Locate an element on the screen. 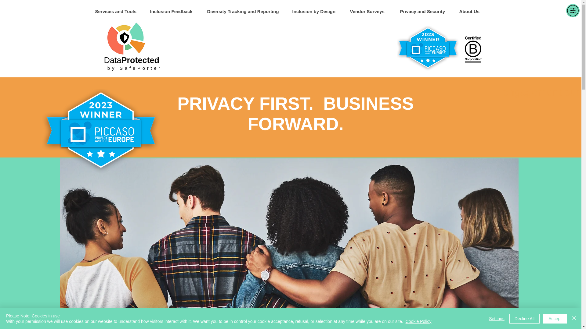  Inclusion Feedback is located at coordinates (174, 11).